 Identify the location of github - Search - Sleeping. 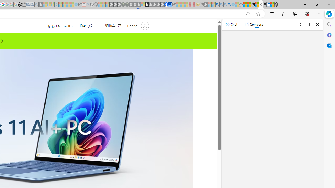
(88, 5).